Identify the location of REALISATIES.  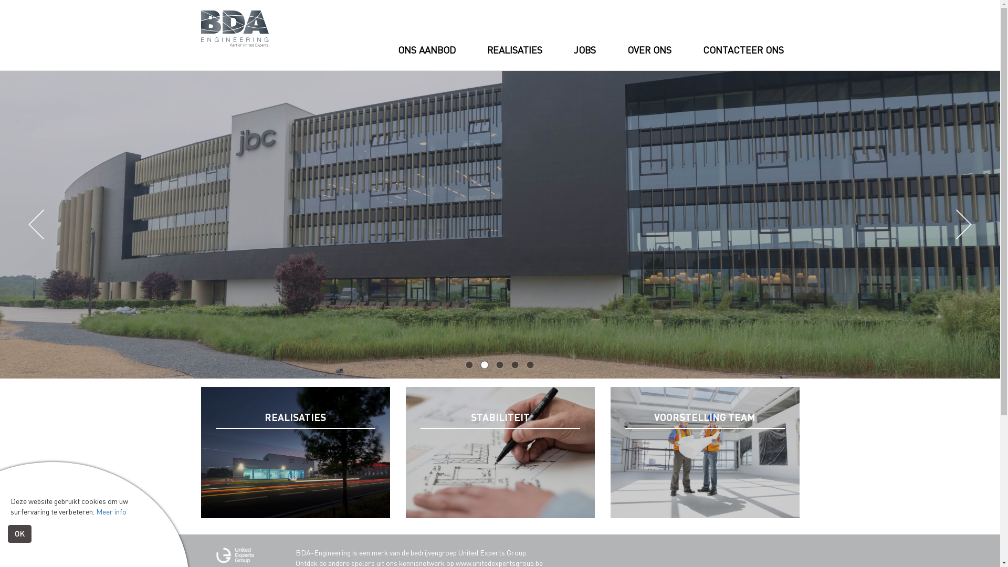
(514, 61).